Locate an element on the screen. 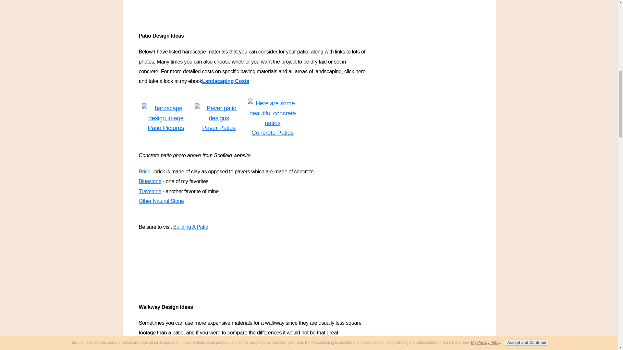  Landscaping Costs is located at coordinates (226, 81).